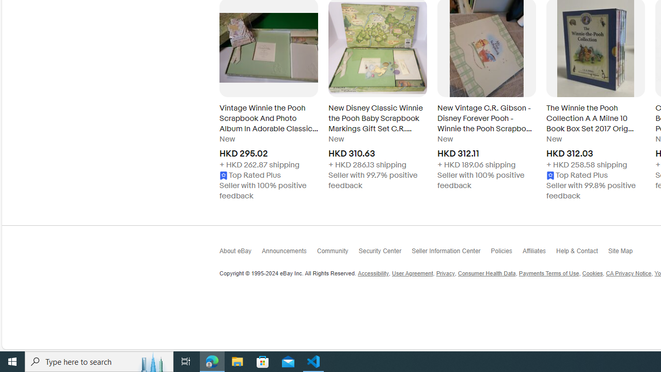 The height and width of the screenshot is (372, 661). What do you see at coordinates (373, 274) in the screenshot?
I see `Accessibility` at bounding box center [373, 274].